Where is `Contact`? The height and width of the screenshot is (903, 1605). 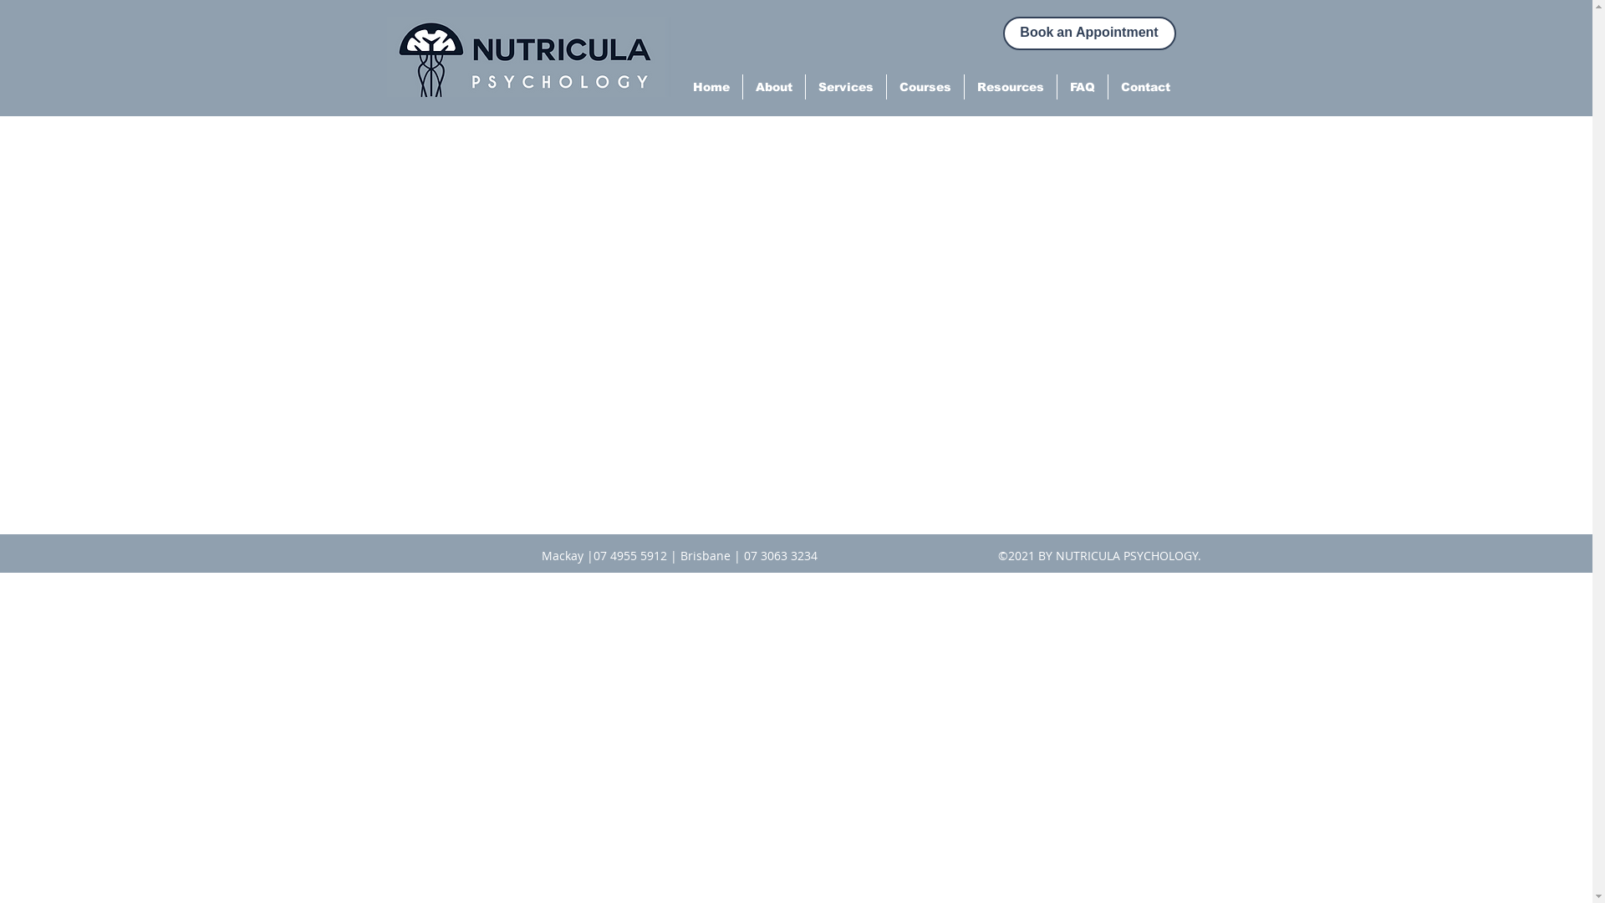
Contact is located at coordinates (1145, 87).